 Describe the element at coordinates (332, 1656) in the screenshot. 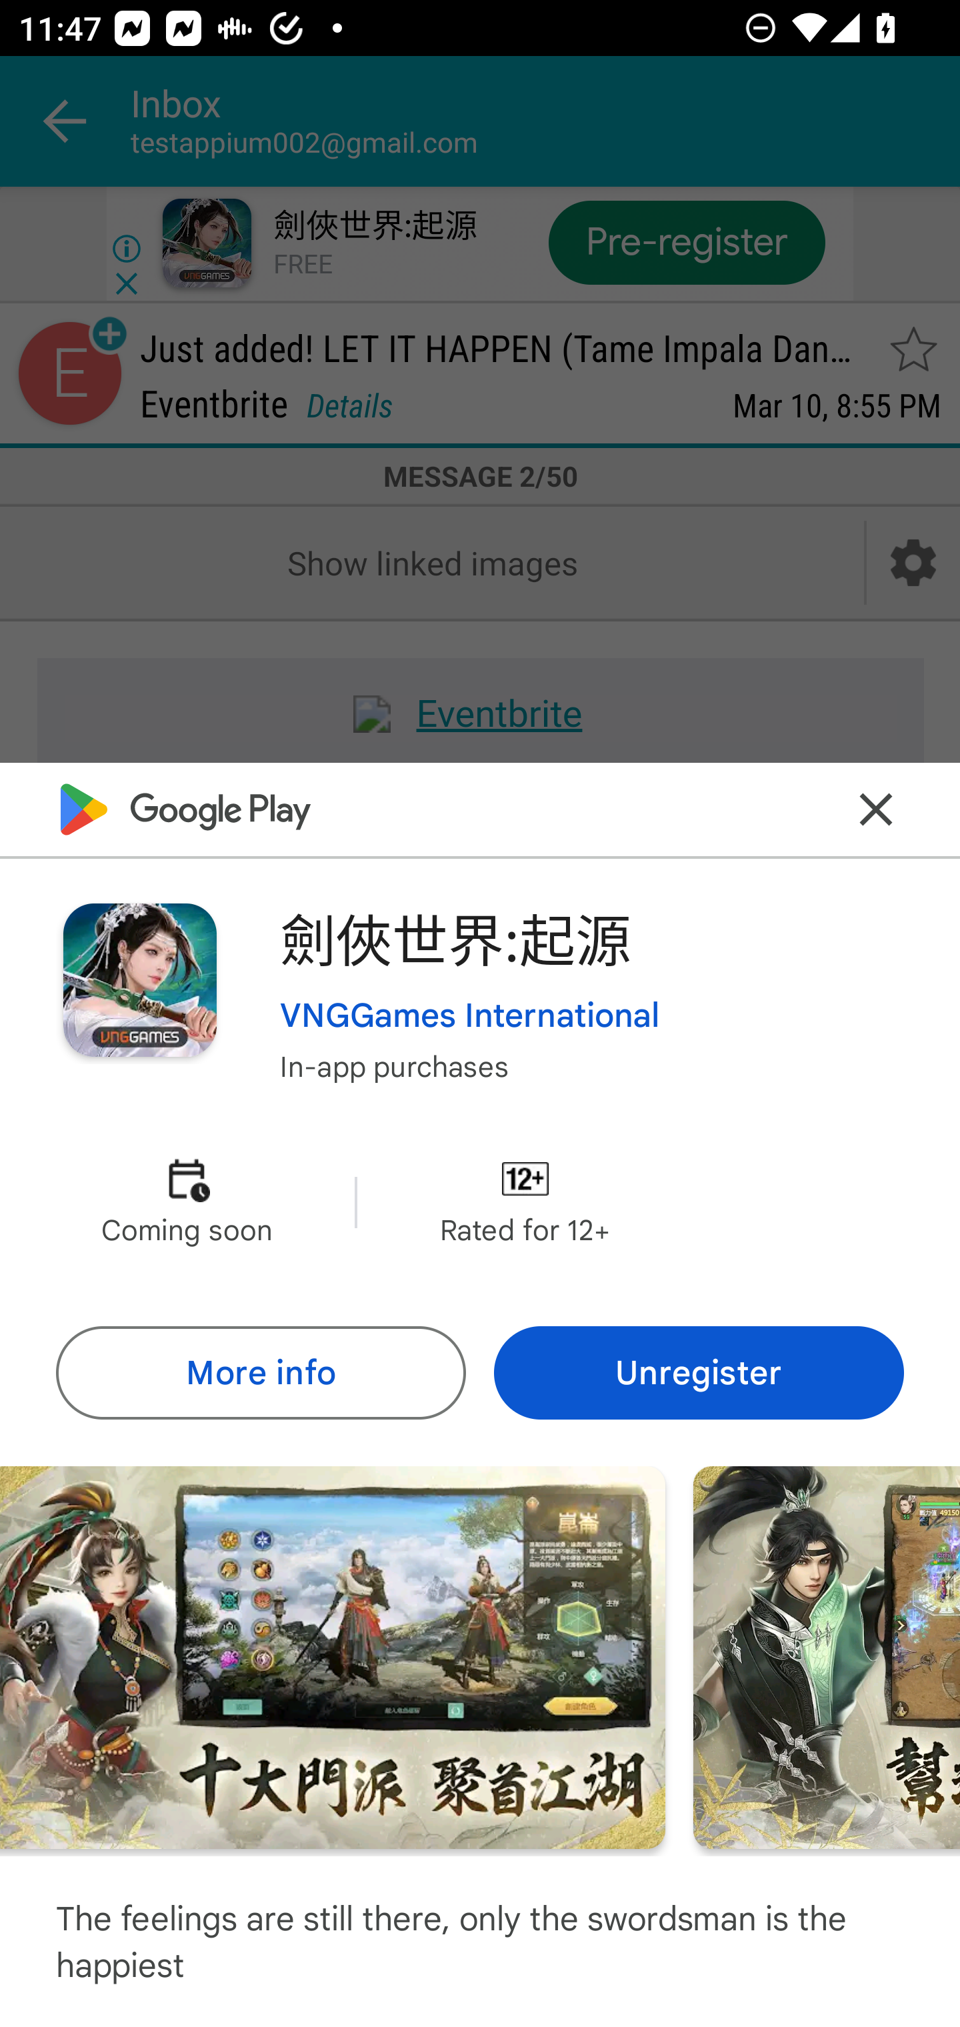

I see `Screenshot "3" of "5"` at that location.